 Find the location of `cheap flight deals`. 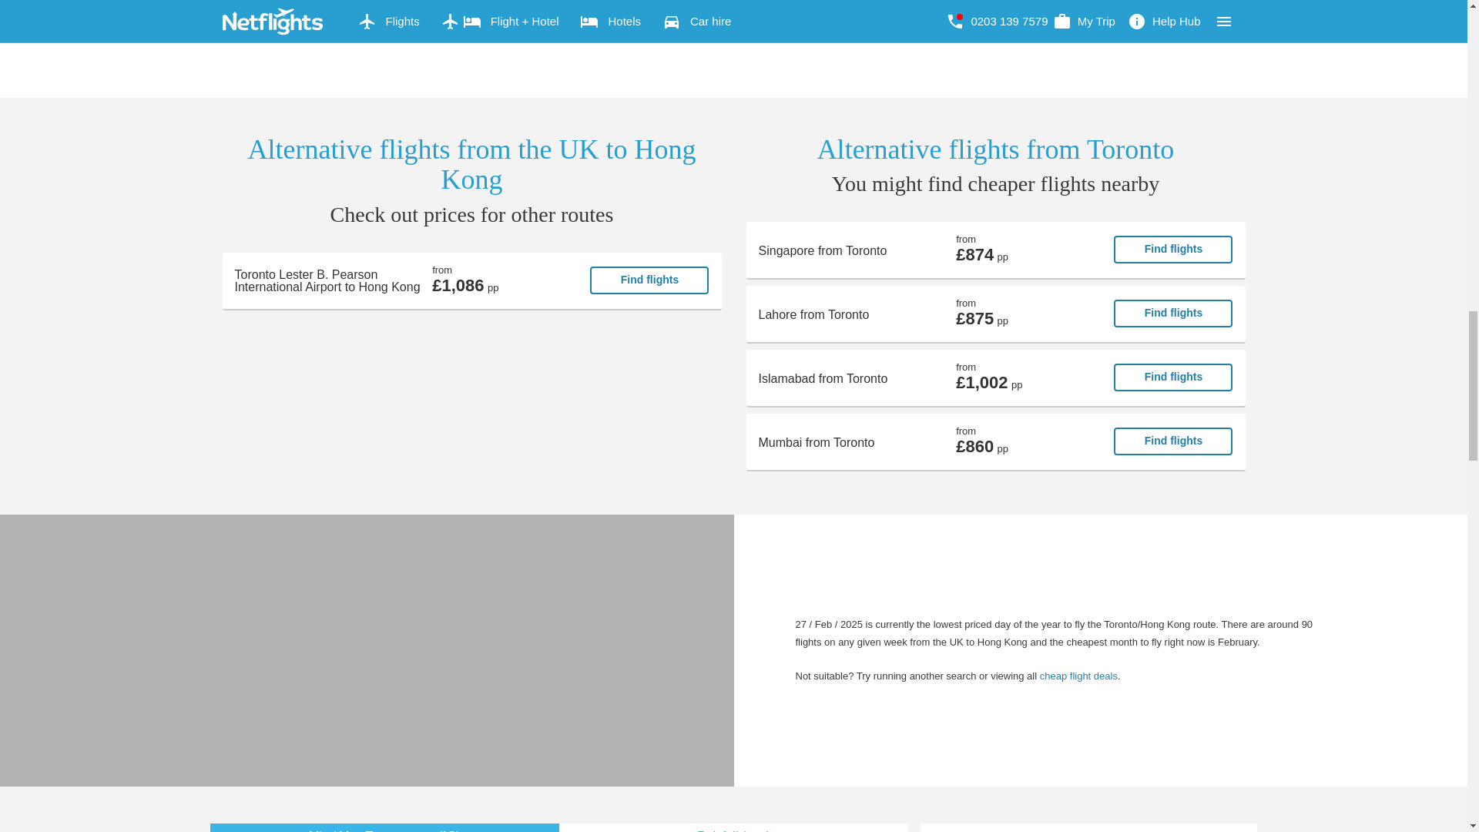

cheap flight deals is located at coordinates (1078, 676).